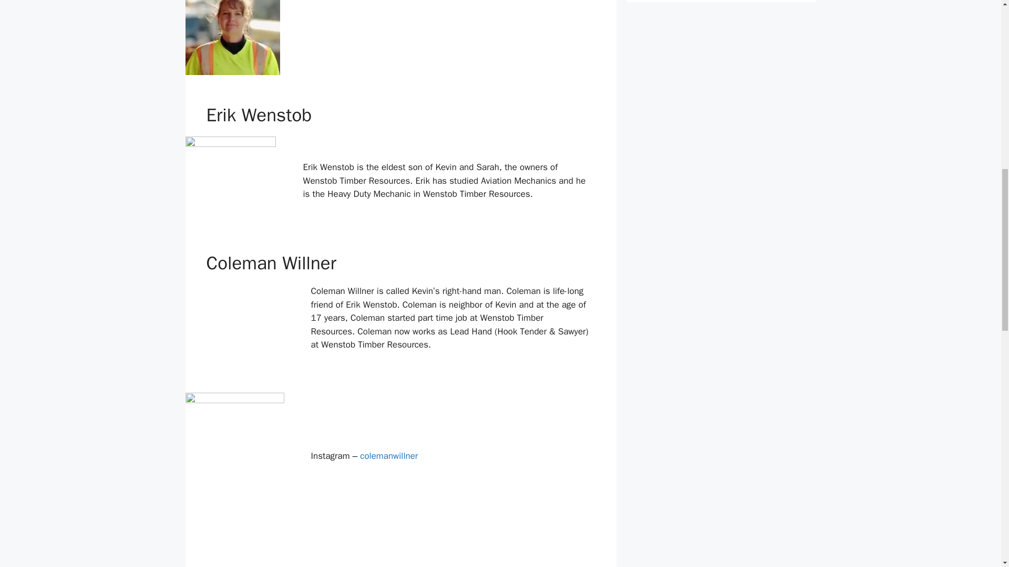  I want to click on colemanwillner, so click(389, 456).